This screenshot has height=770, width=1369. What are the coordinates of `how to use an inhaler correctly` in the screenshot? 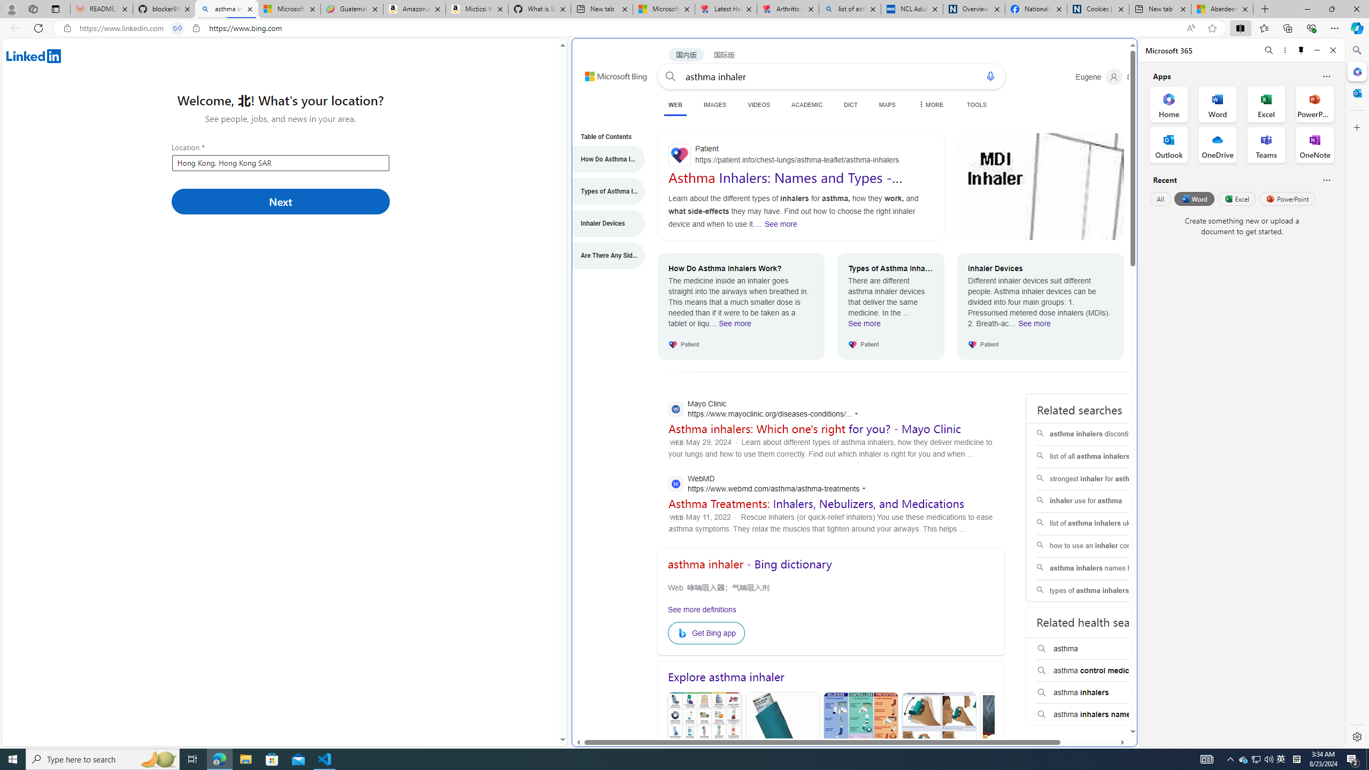 It's located at (1105, 545).